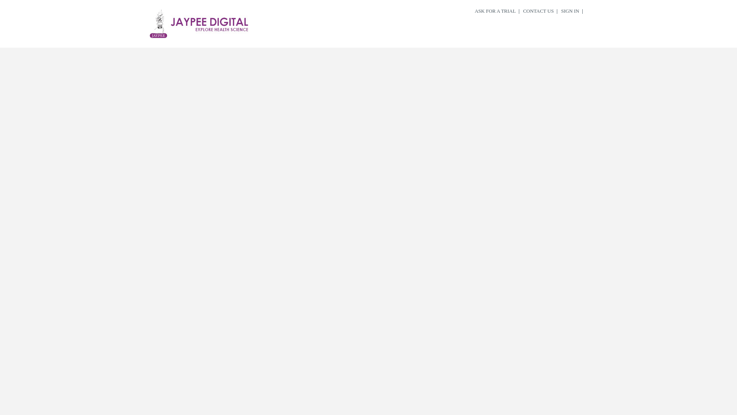 The width and height of the screenshot is (737, 415). What do you see at coordinates (495, 11) in the screenshot?
I see `ASK FOR A TRIAL` at bounding box center [495, 11].